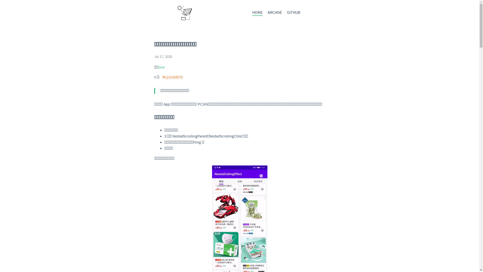 This screenshot has height=272, width=483. Describe the element at coordinates (257, 13) in the screenshot. I see `HOME` at that location.